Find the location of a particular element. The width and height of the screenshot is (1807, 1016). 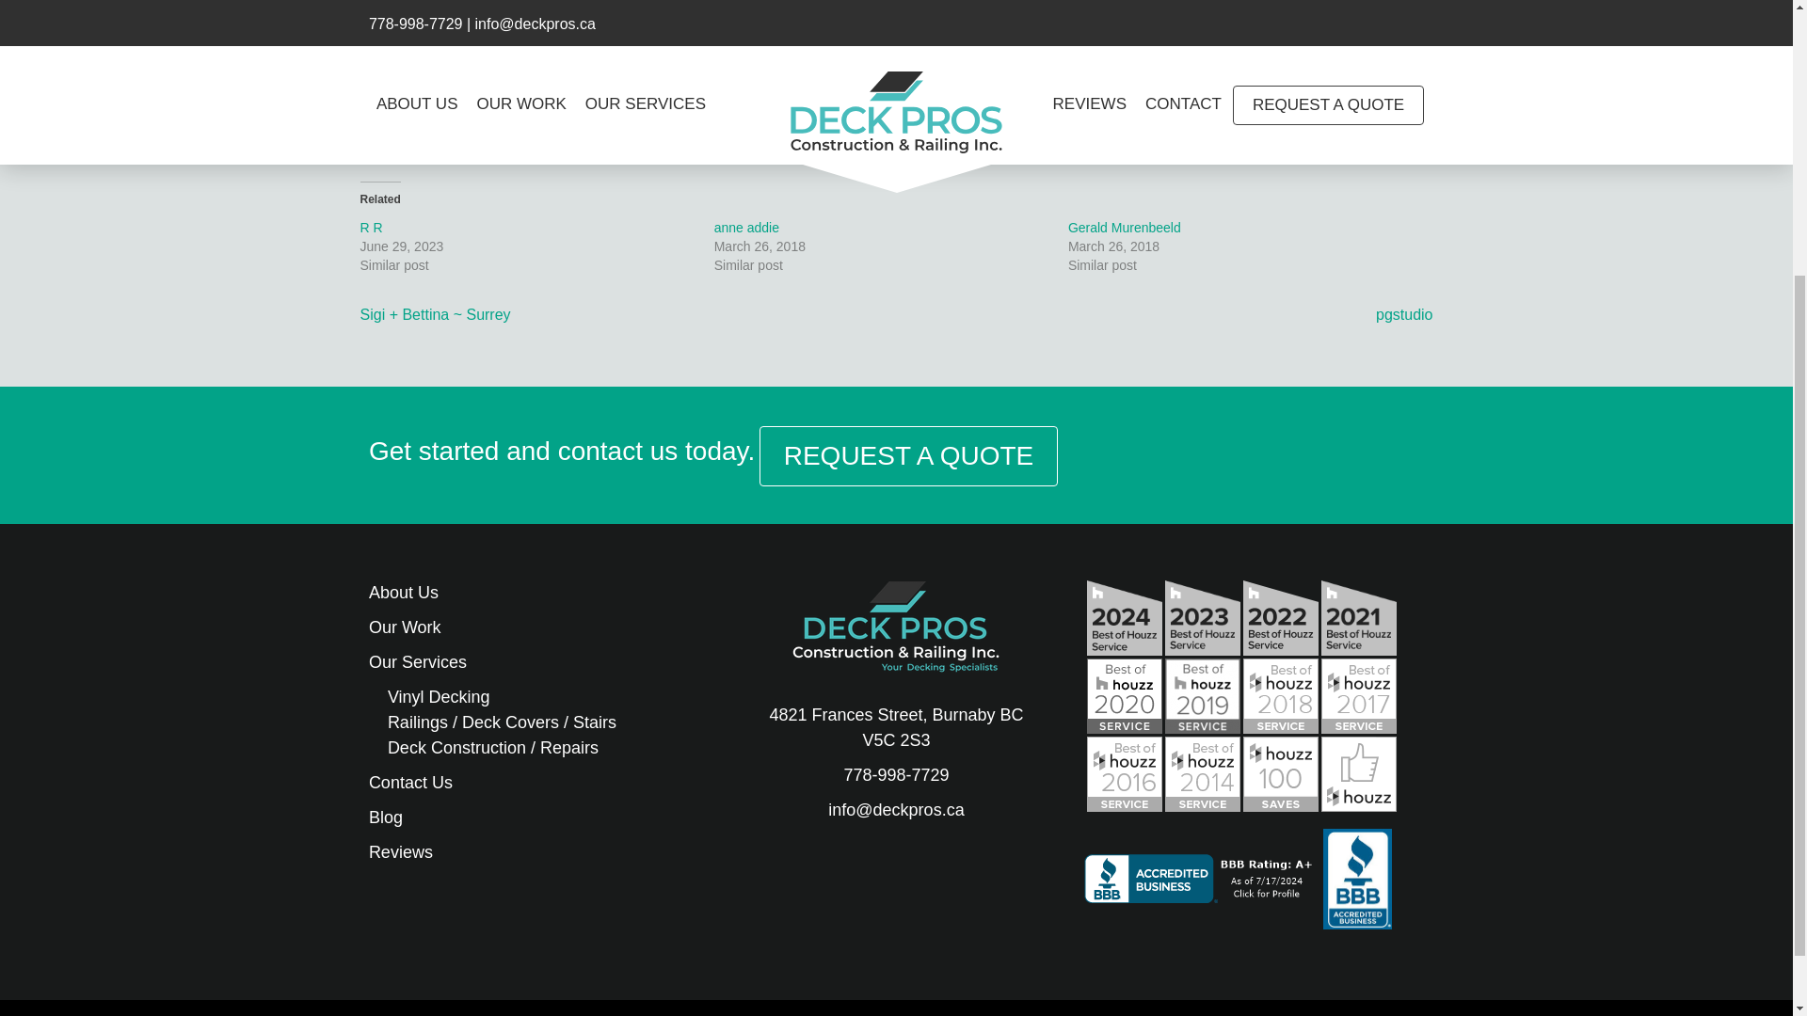

Vinyl Decking is located at coordinates (439, 696).